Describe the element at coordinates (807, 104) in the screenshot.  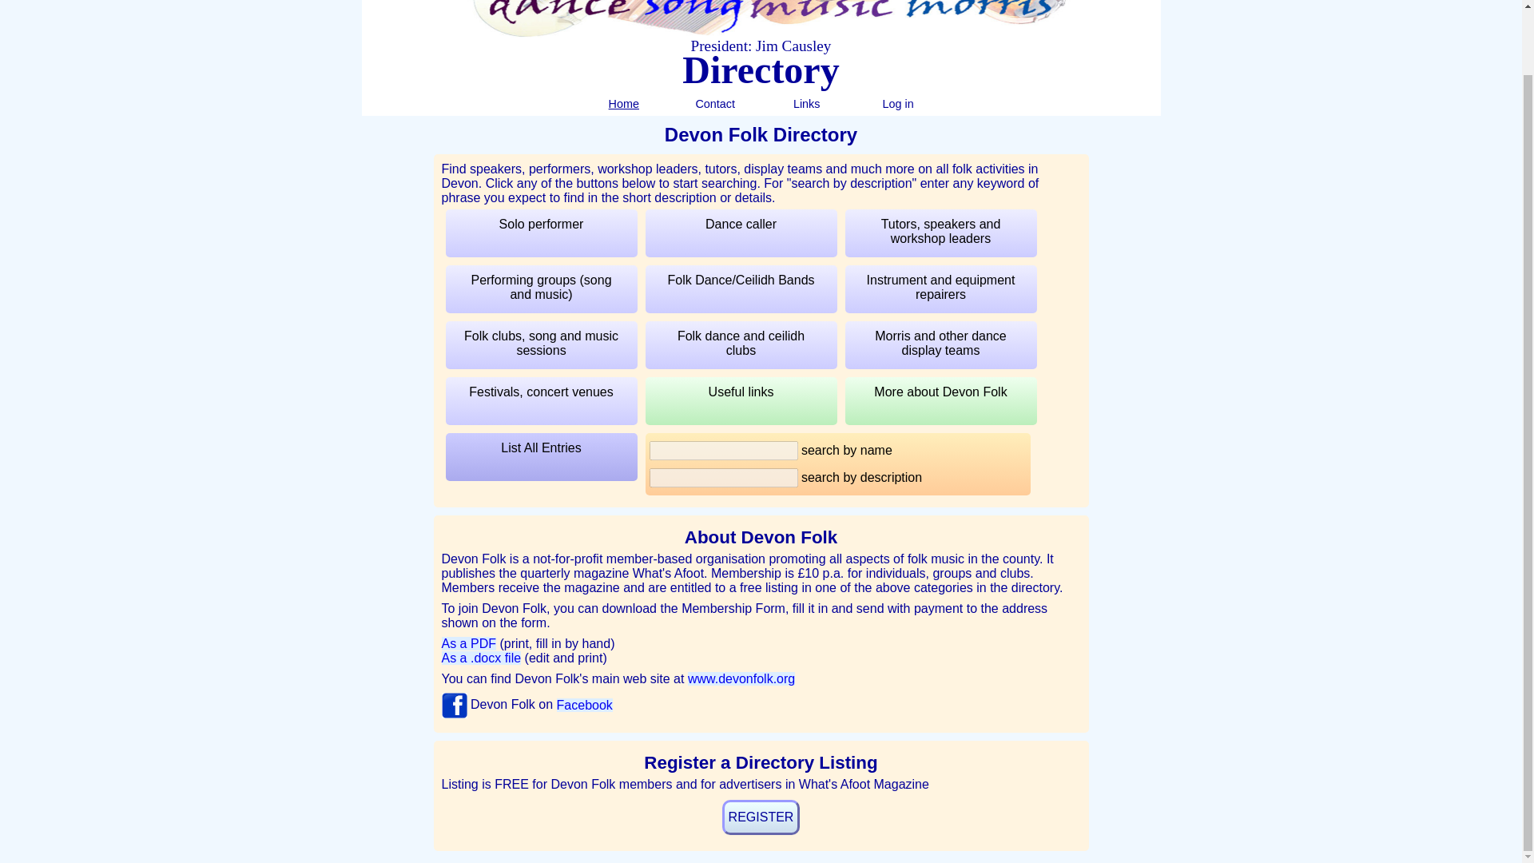
I see `Links` at that location.